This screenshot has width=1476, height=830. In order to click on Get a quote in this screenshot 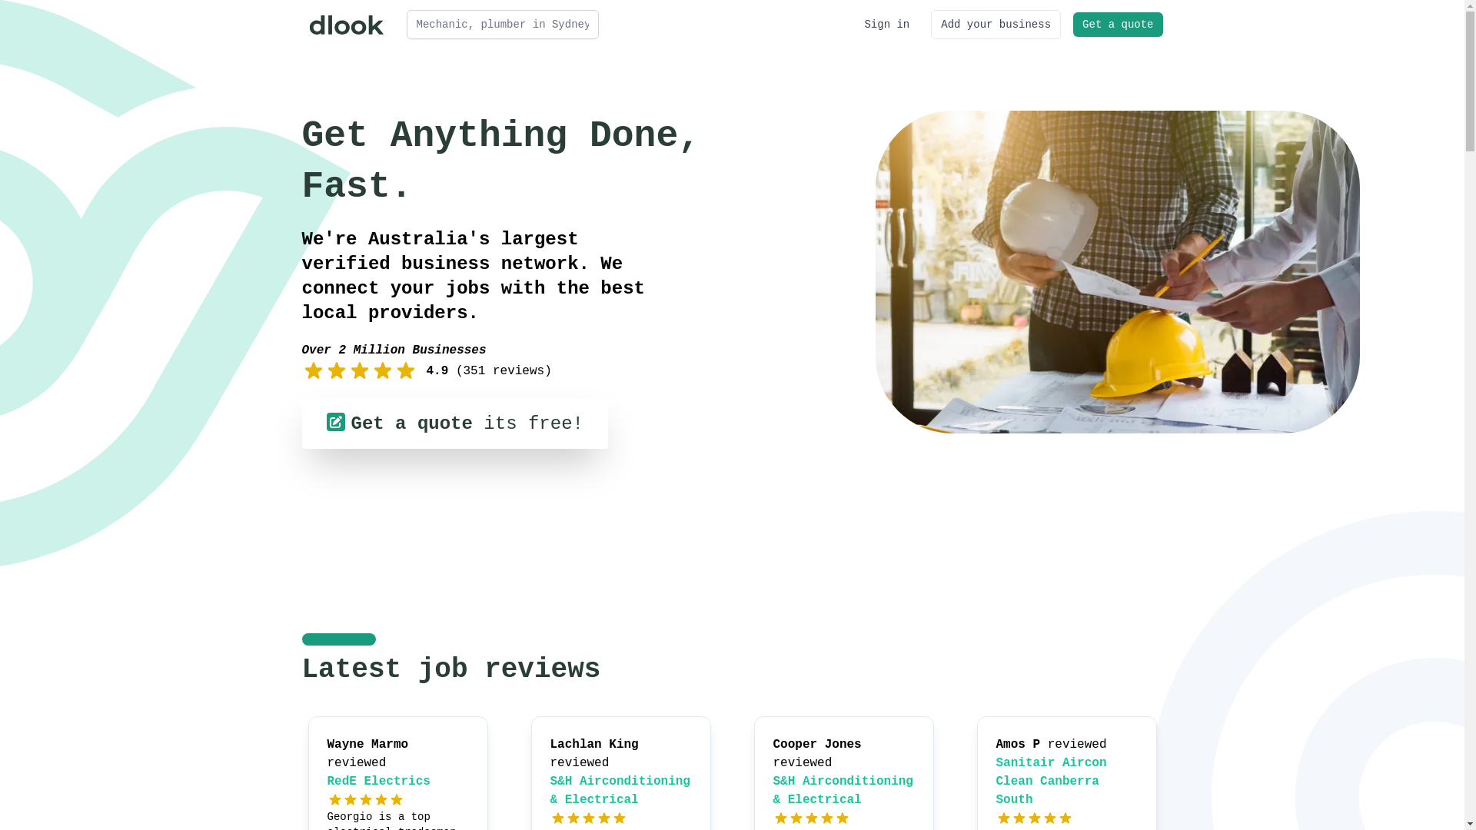, I will do `click(1118, 25)`.